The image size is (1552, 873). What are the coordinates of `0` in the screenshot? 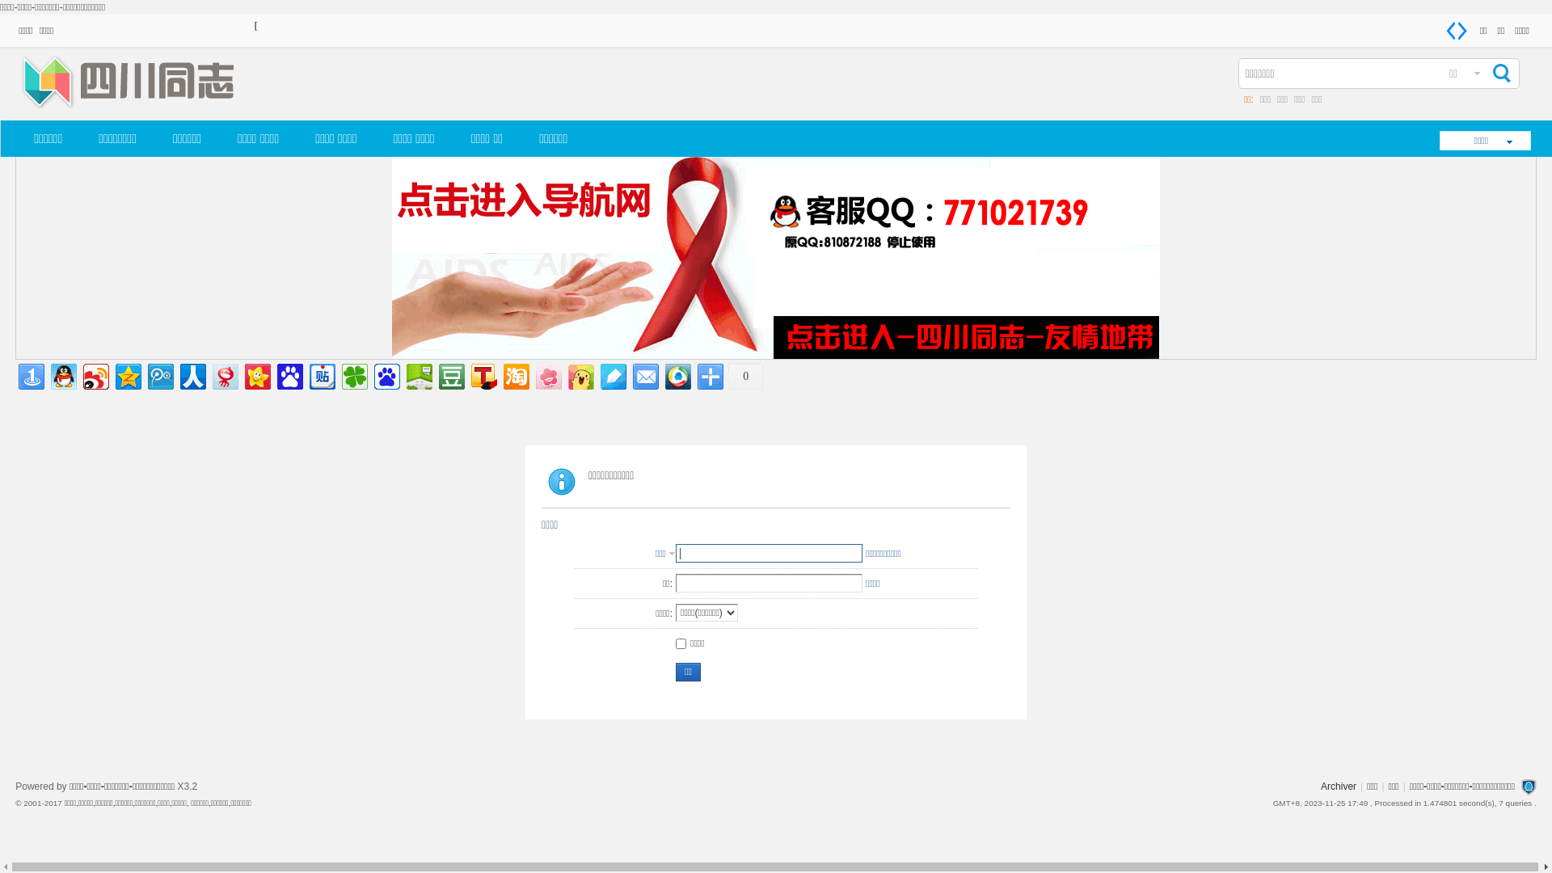 It's located at (744, 377).